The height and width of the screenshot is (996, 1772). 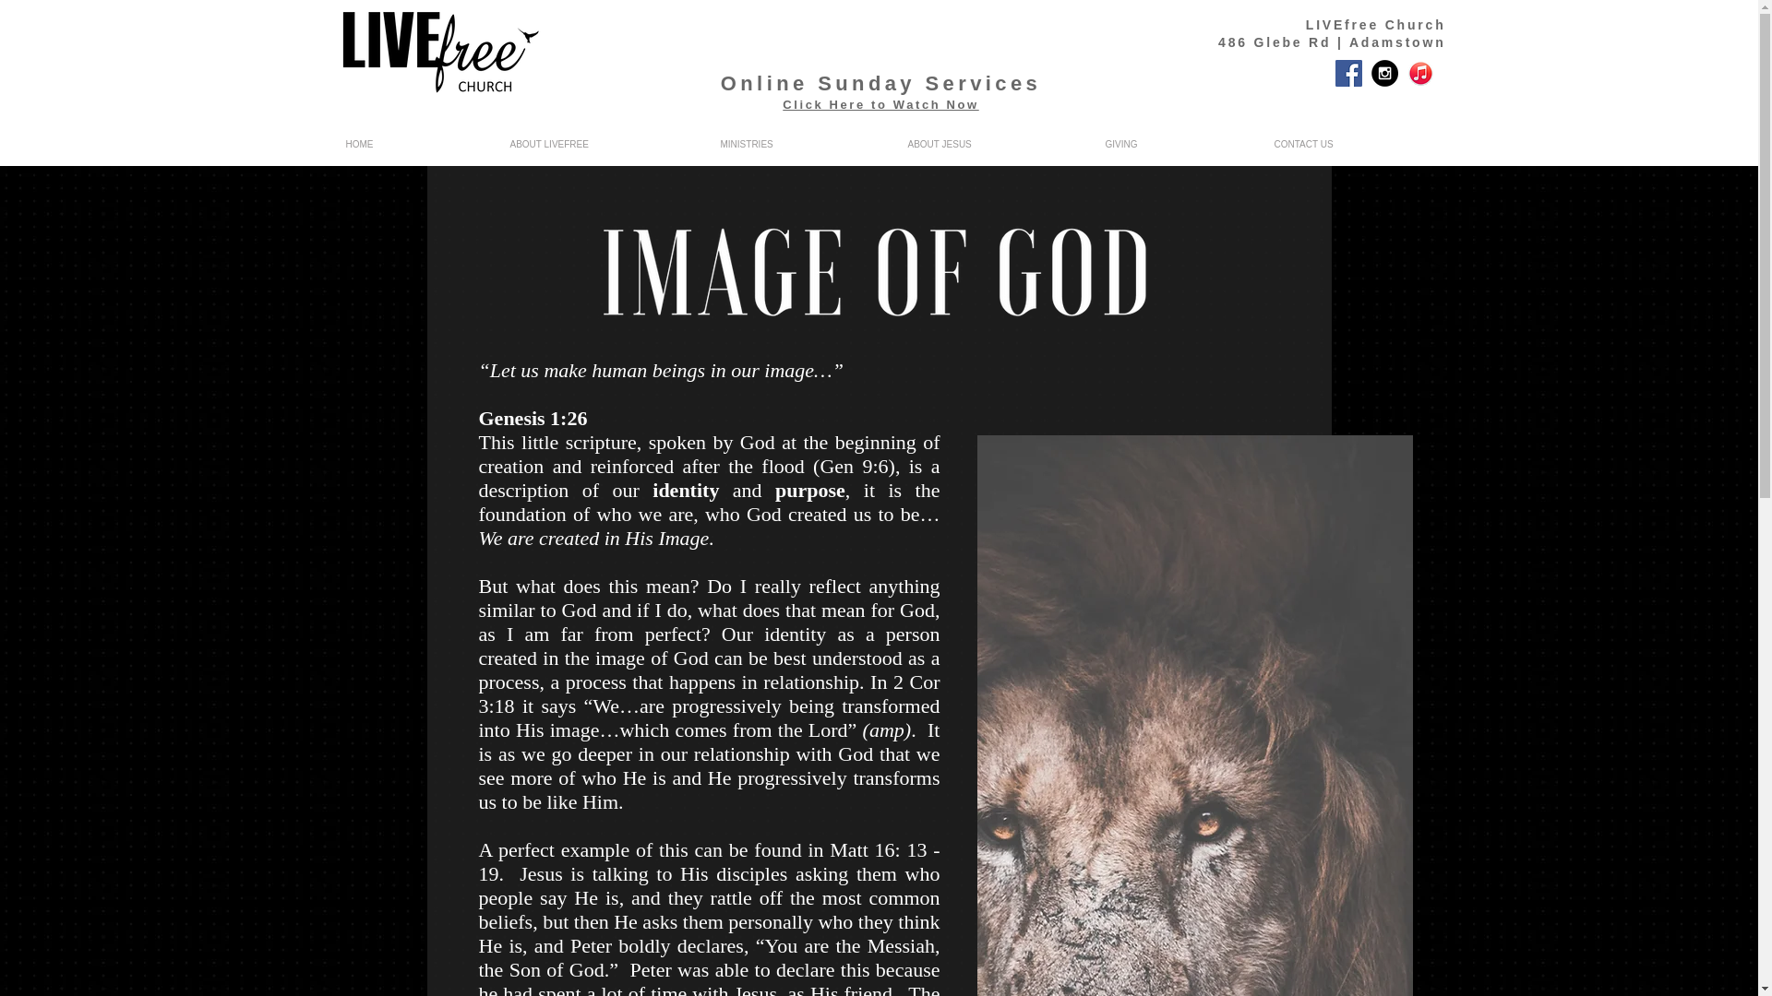 I want to click on GIVING, so click(x=1166, y=144).